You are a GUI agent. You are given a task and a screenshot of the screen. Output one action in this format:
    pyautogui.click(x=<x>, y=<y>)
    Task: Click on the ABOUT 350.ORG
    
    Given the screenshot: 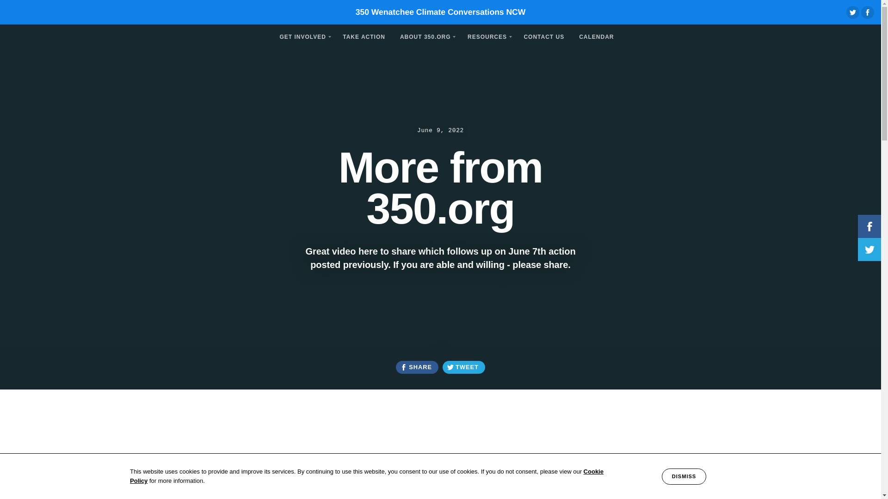 What is the action you would take?
    pyautogui.click(x=426, y=36)
    